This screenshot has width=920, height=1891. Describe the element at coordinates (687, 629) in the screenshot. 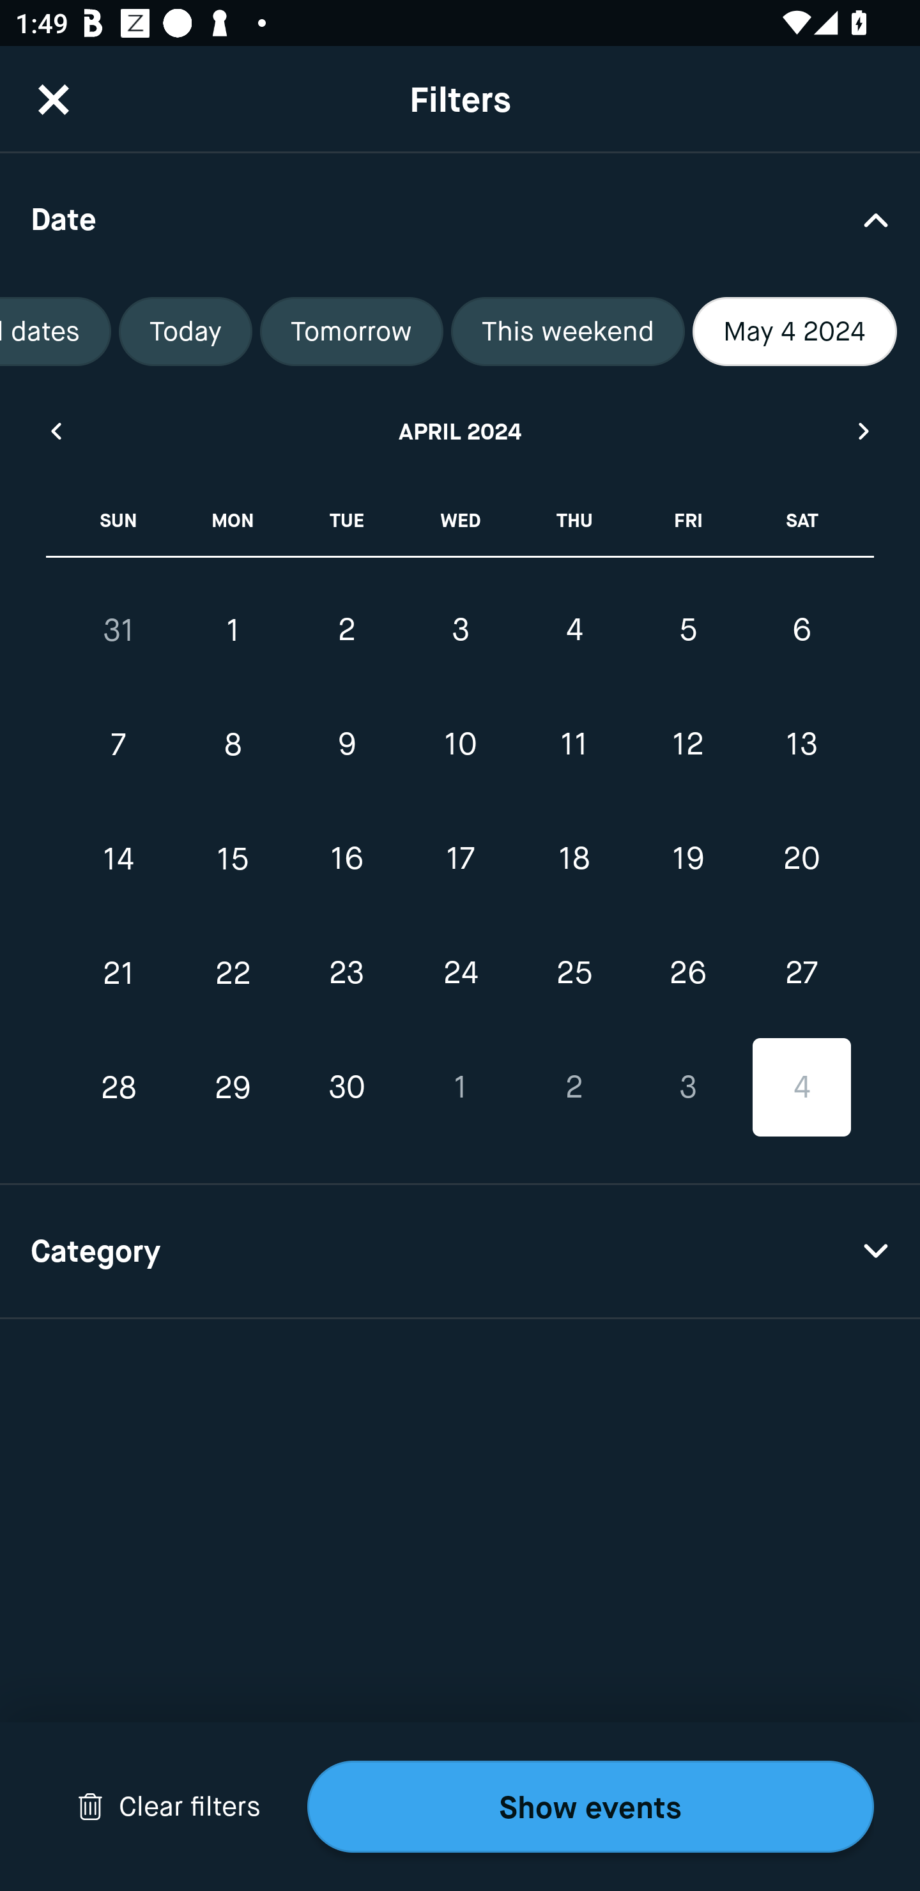

I see `5` at that location.